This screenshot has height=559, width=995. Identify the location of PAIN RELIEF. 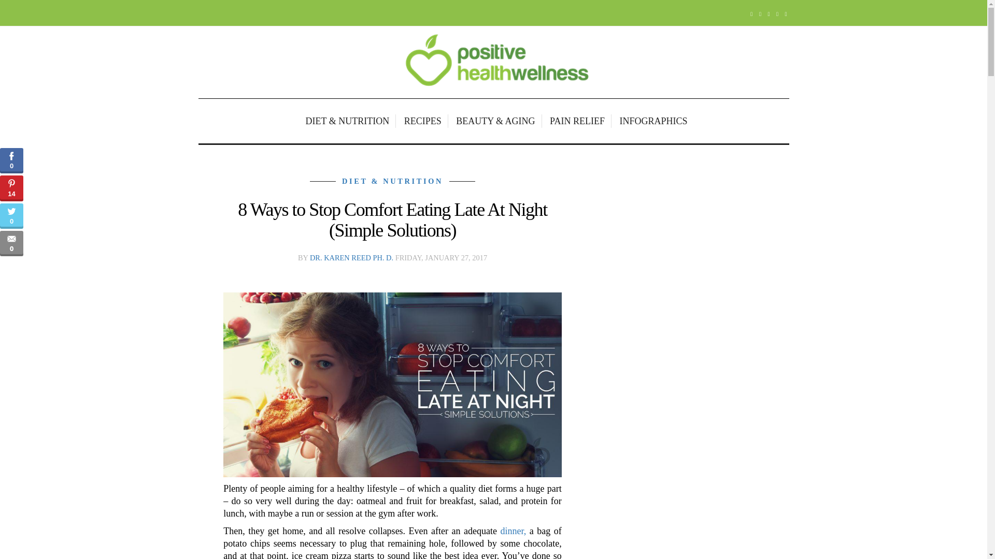
(578, 121).